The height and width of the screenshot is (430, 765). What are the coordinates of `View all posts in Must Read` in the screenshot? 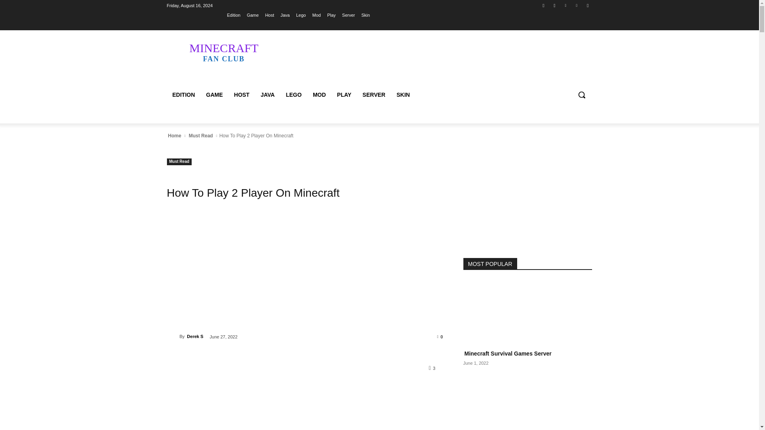 It's located at (201, 135).